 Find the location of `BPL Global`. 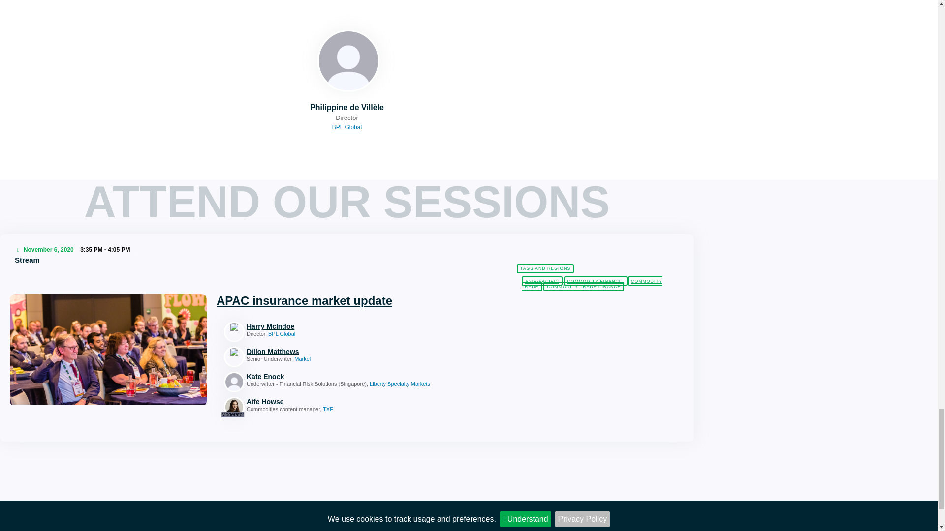

BPL Global is located at coordinates (347, 0).